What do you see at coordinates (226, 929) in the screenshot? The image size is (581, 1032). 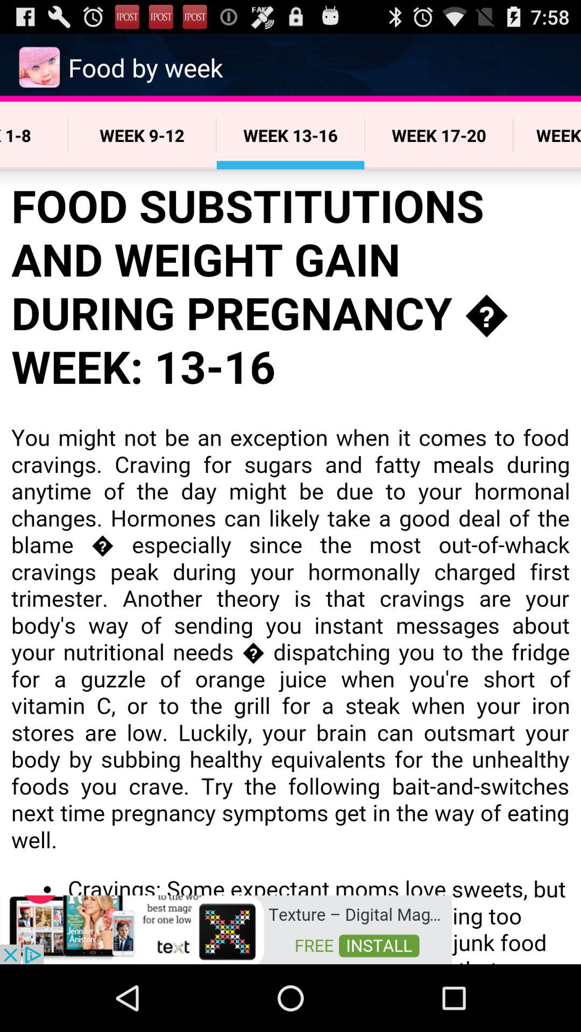 I see `advertisement bar` at bounding box center [226, 929].